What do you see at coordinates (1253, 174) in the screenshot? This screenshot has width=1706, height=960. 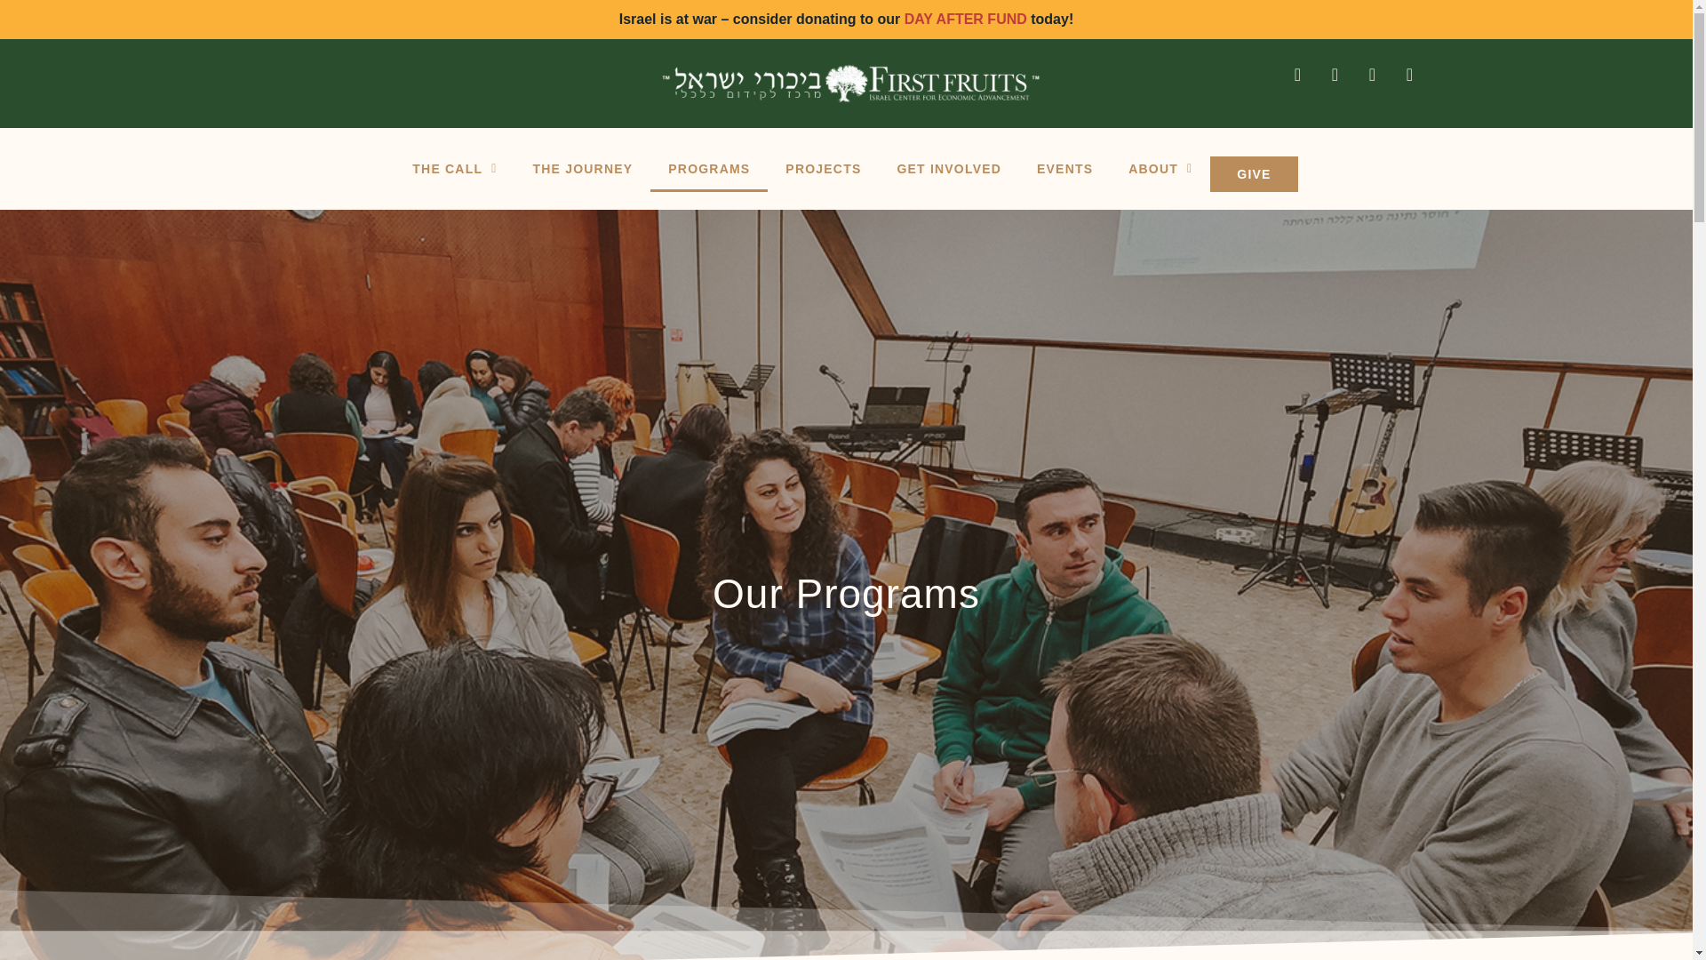 I see `GIVE` at bounding box center [1253, 174].